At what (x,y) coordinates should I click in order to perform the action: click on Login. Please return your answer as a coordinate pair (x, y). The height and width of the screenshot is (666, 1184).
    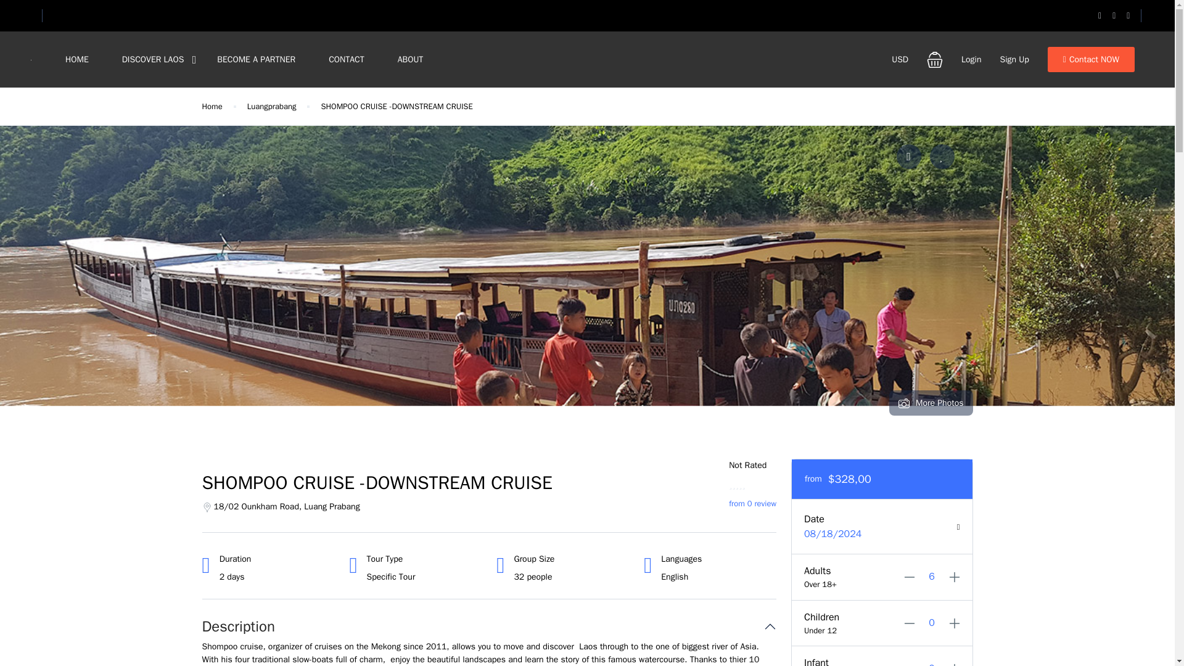
    Looking at the image, I should click on (971, 59).